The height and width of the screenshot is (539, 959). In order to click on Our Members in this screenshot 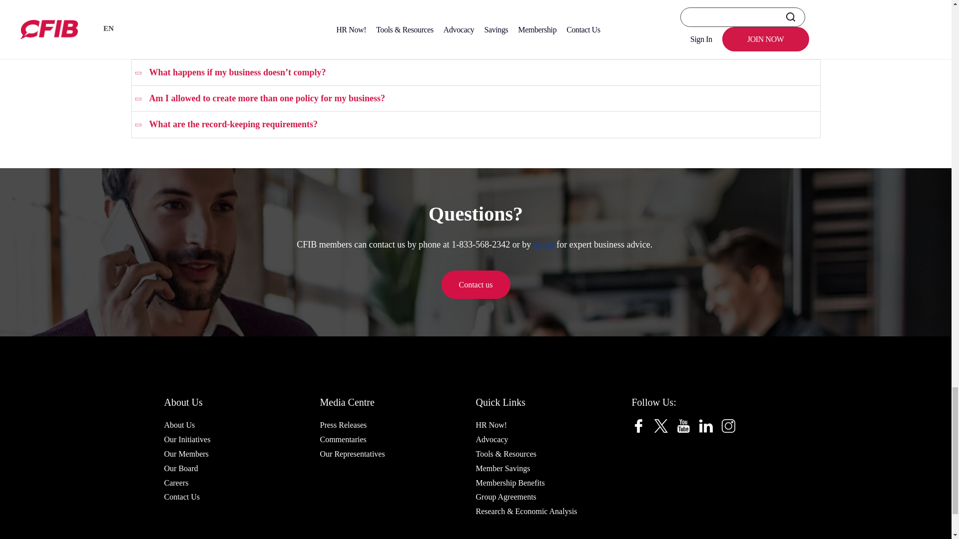, I will do `click(186, 454)`.